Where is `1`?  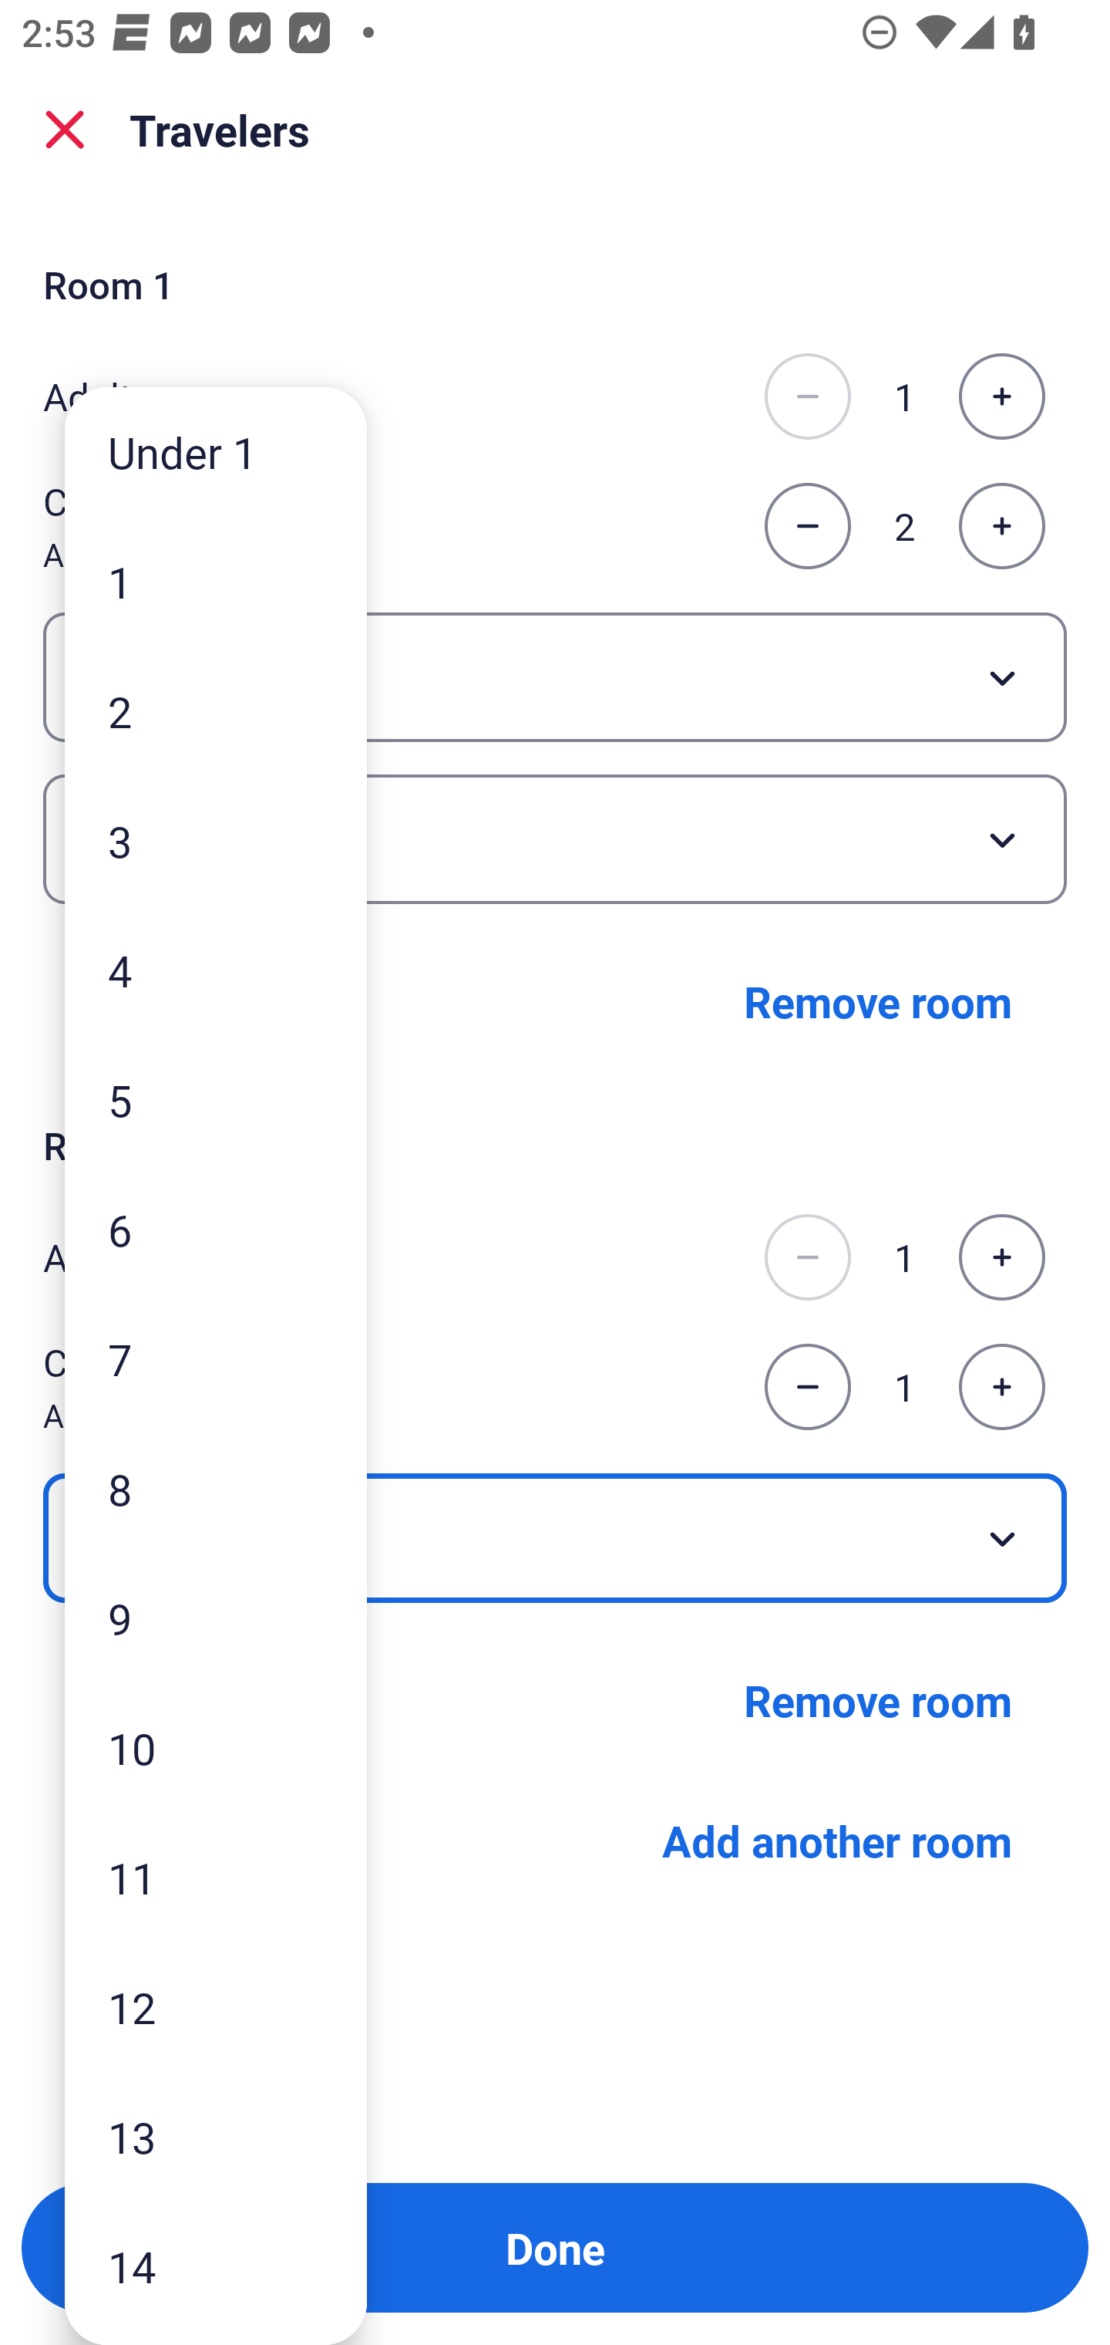 1 is located at coordinates (216, 582).